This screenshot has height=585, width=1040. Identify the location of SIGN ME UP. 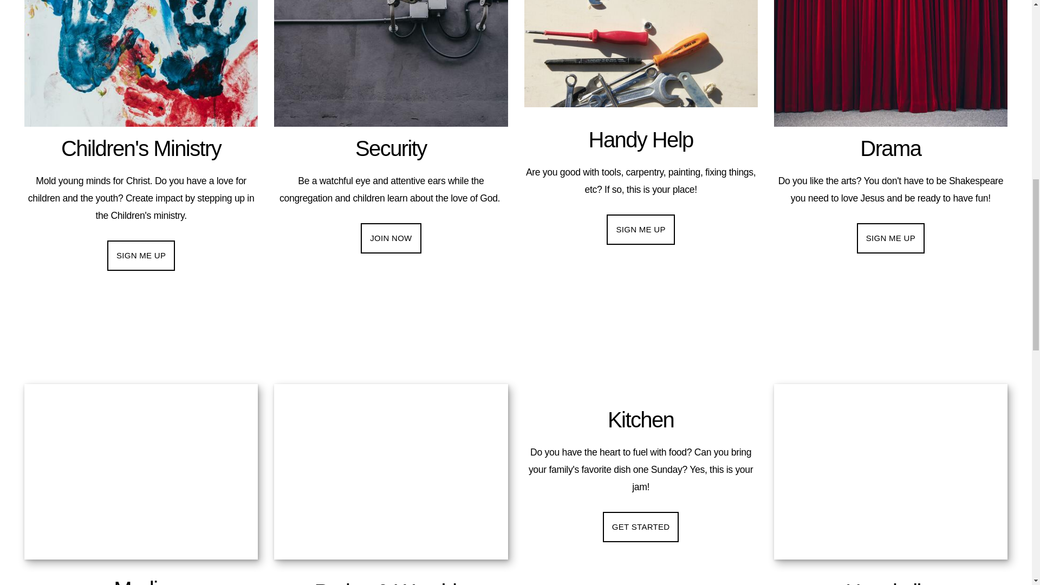
(890, 238).